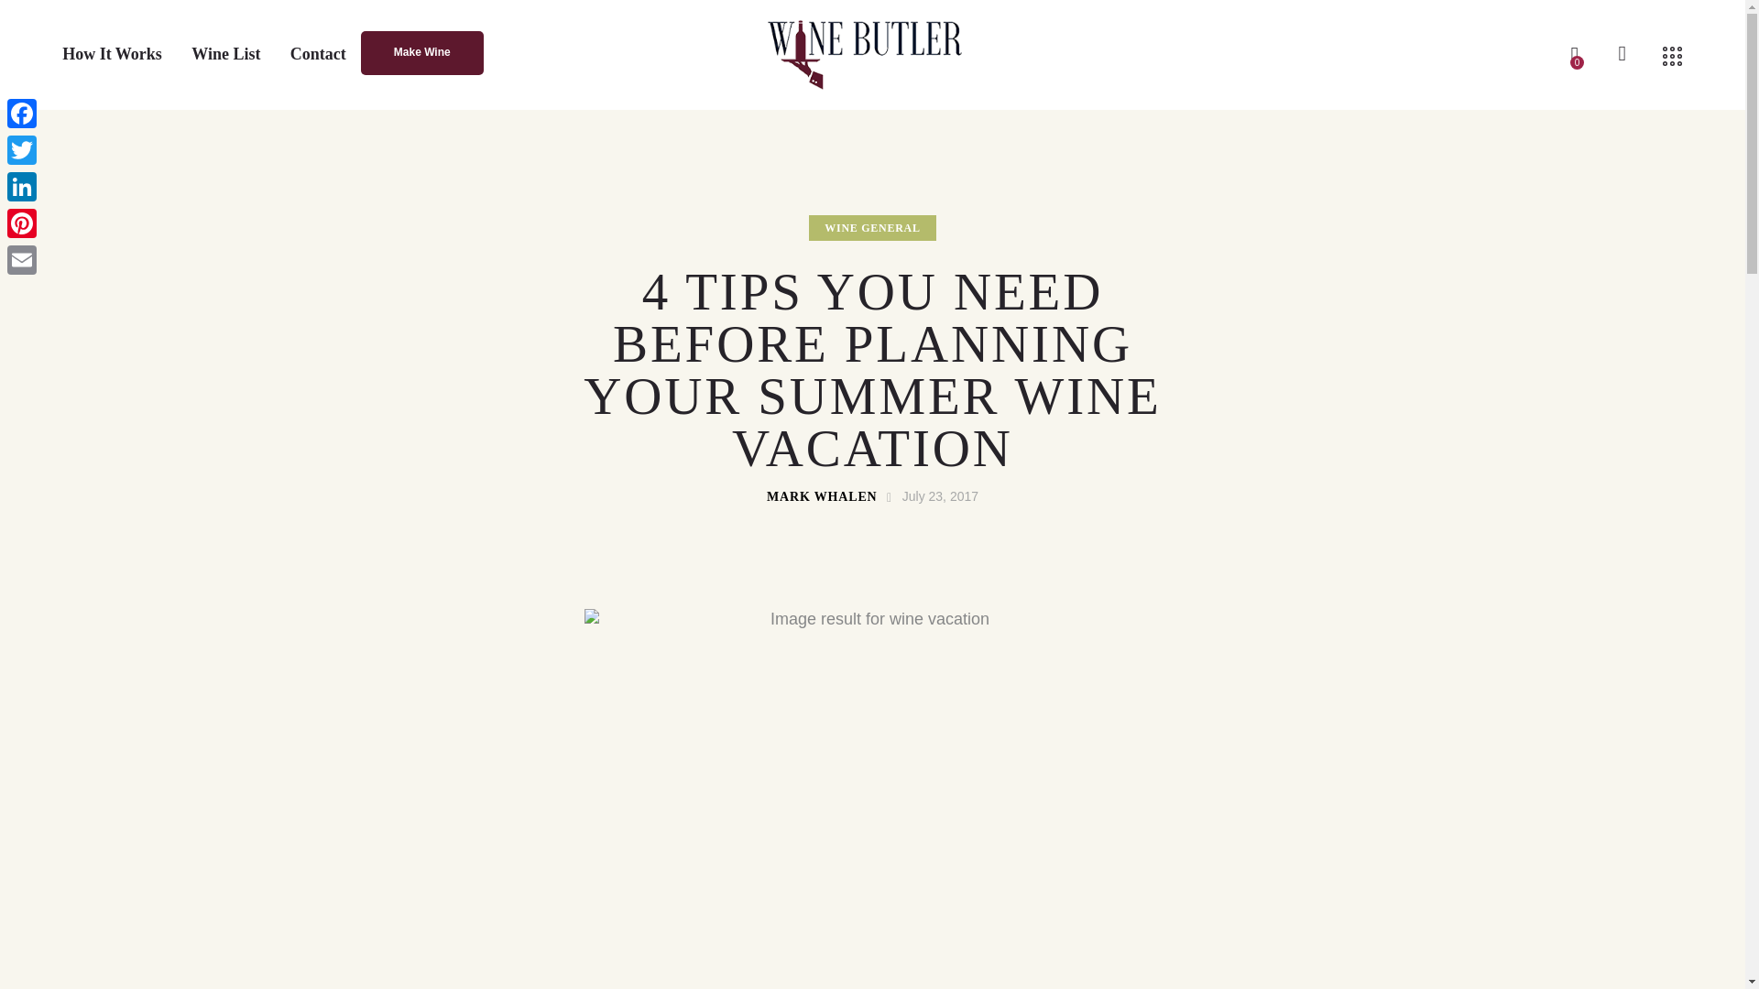  What do you see at coordinates (226, 54) in the screenshot?
I see `Wine List` at bounding box center [226, 54].